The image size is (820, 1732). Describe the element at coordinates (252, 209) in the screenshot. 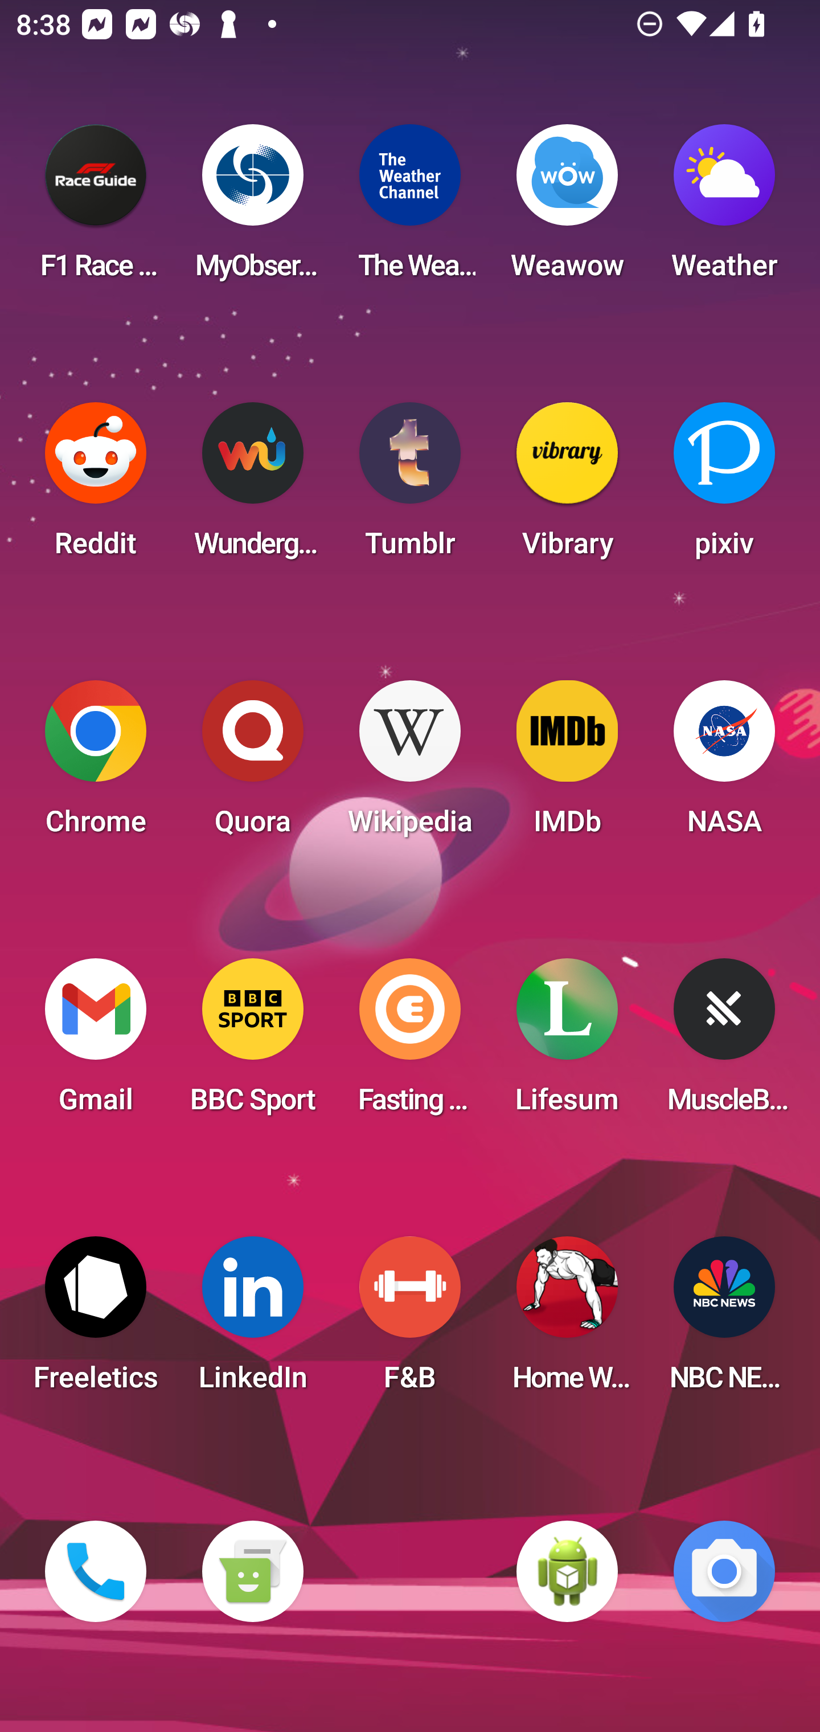

I see `MyObservatory` at that location.